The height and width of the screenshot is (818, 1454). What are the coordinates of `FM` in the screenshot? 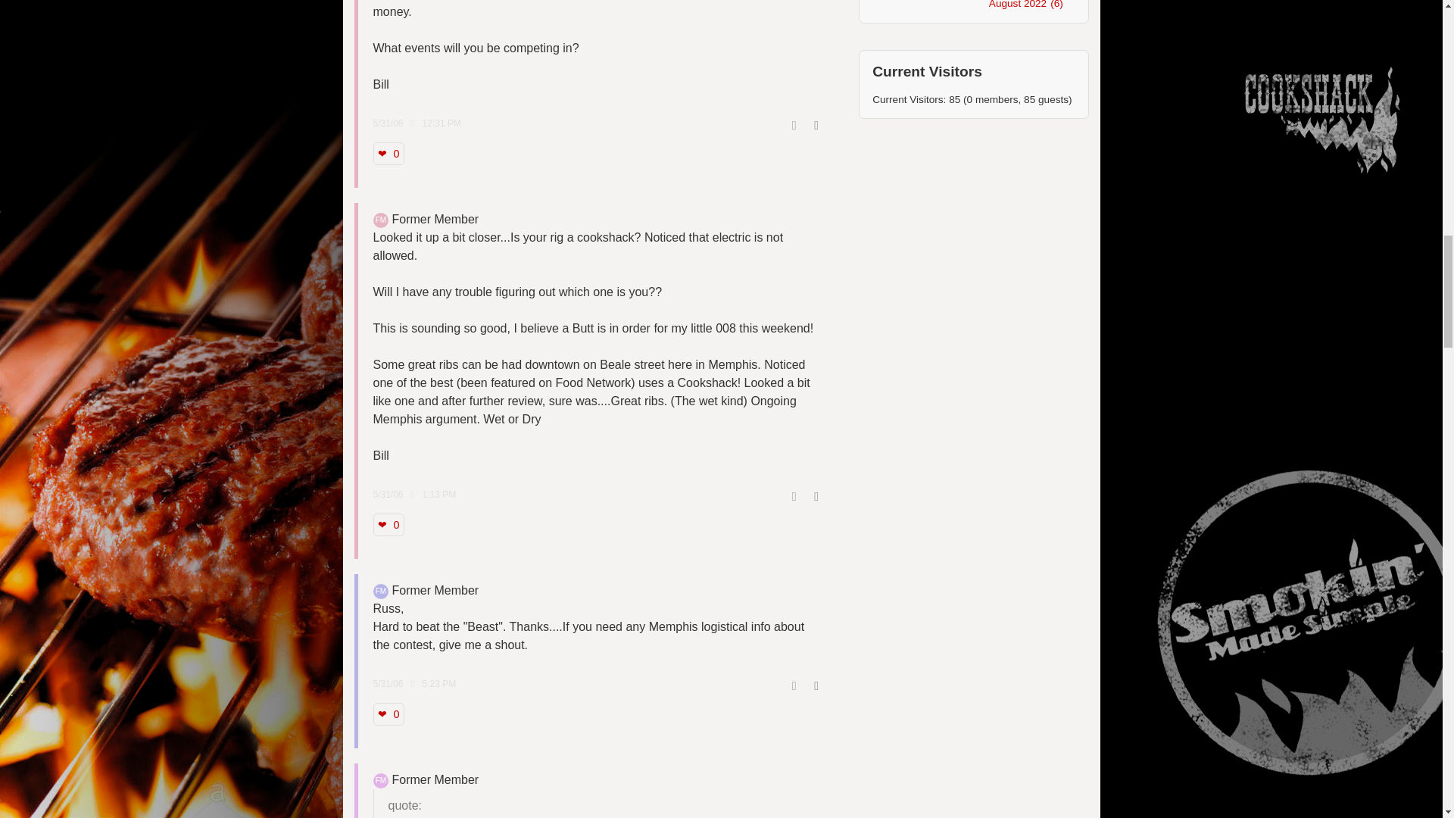 It's located at (380, 220).